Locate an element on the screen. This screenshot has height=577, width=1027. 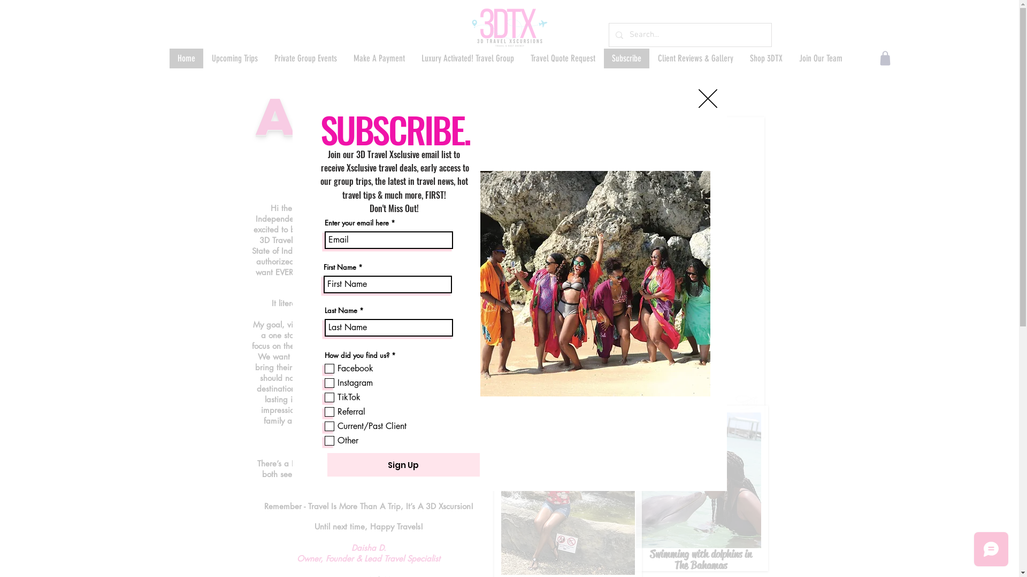
Make A Payment is located at coordinates (379, 59).